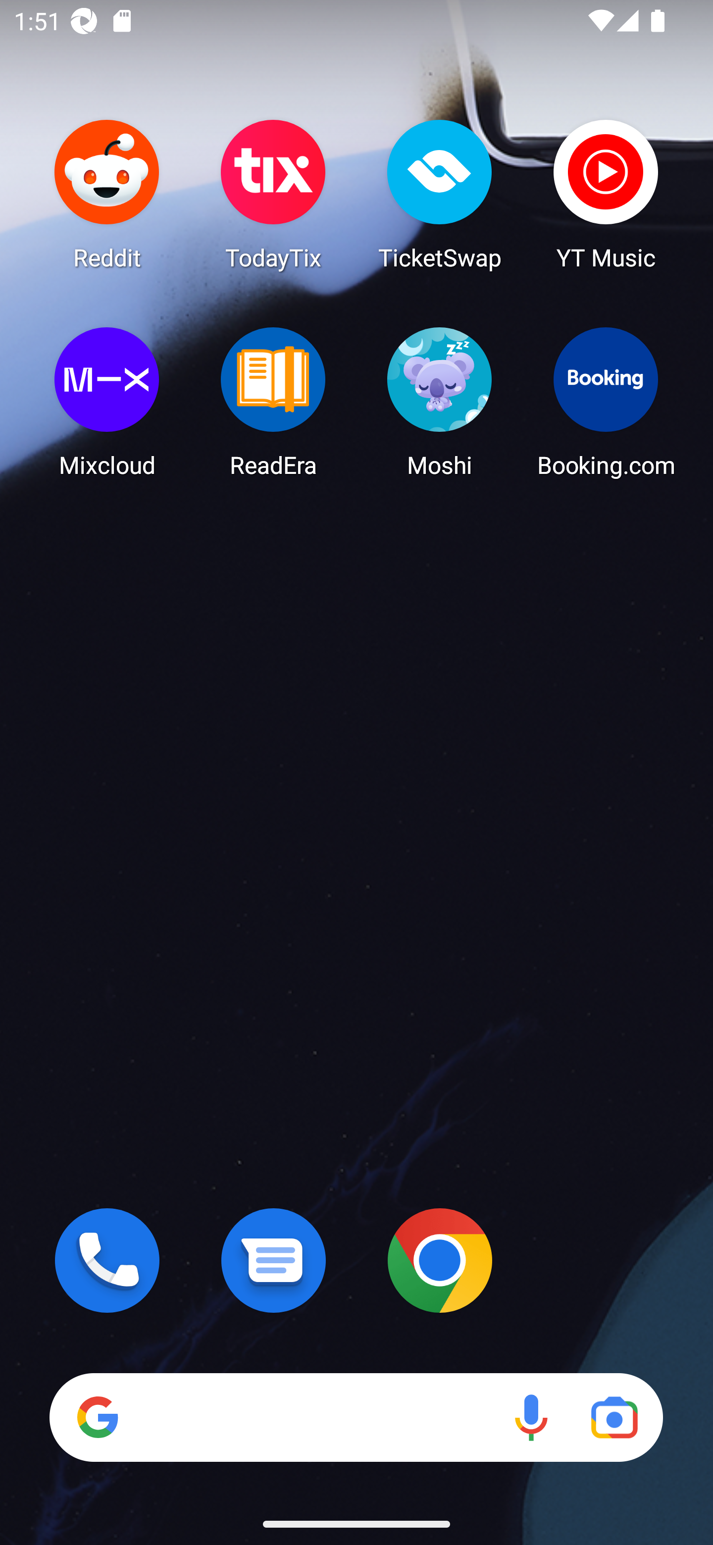  Describe the element at coordinates (107, 194) in the screenshot. I see `Reddit` at that location.